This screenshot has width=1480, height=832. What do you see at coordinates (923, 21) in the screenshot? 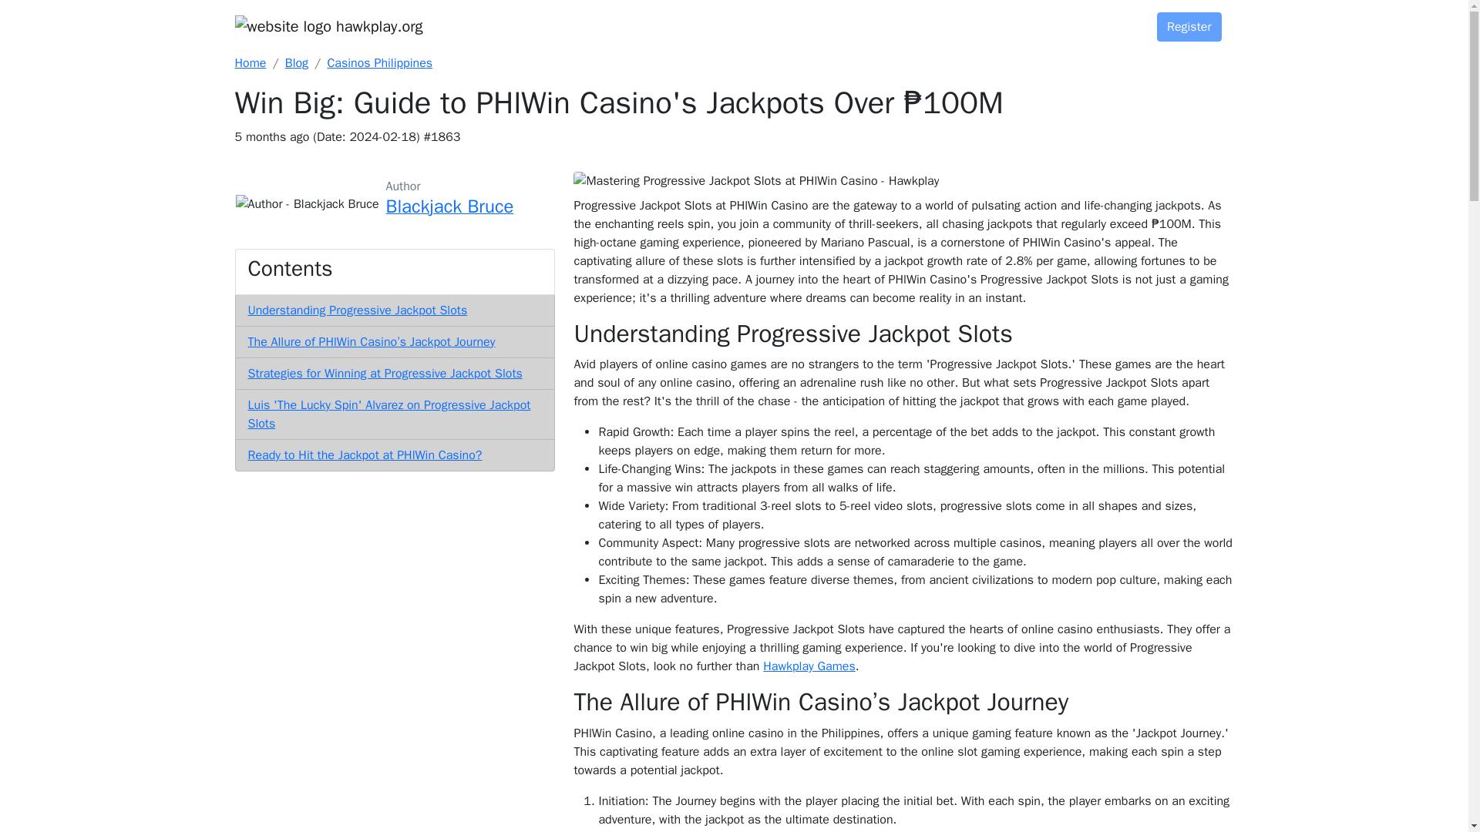
I see `Topics` at bounding box center [923, 21].